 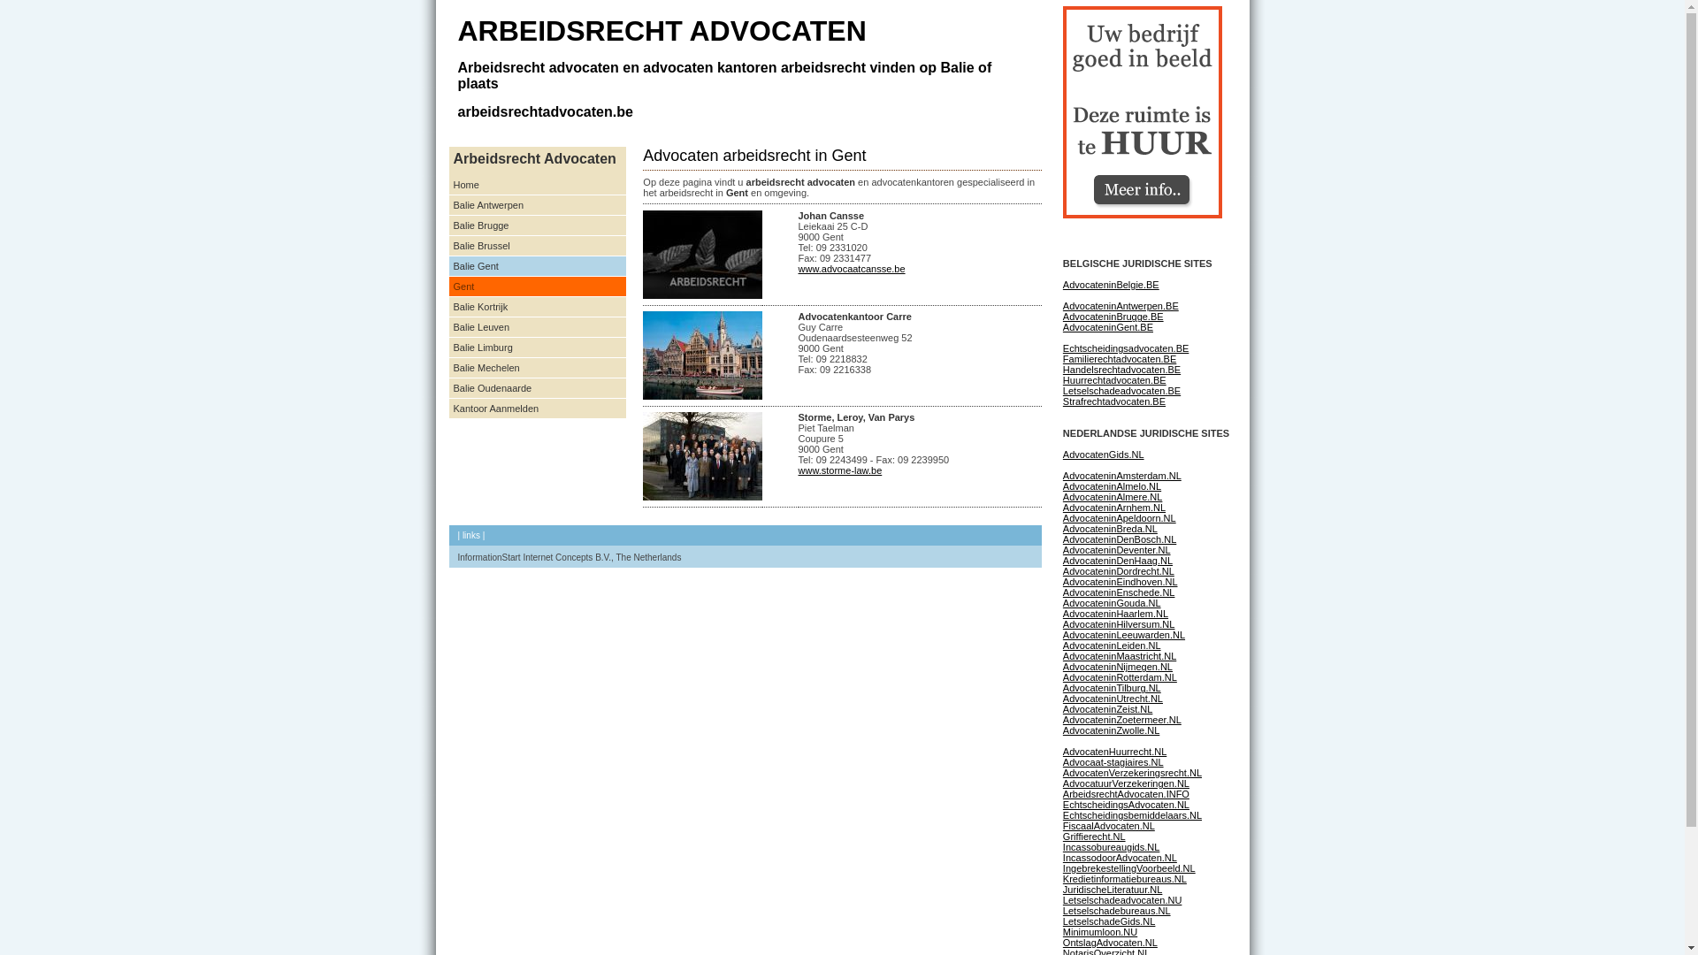 I want to click on AdvocateninAmsterdam.NL, so click(x=1122, y=476).